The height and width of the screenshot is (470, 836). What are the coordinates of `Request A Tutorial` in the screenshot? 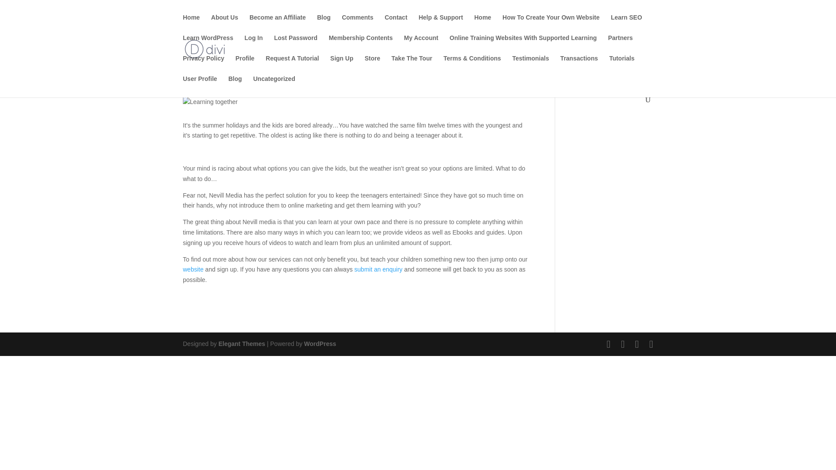 It's located at (292, 65).